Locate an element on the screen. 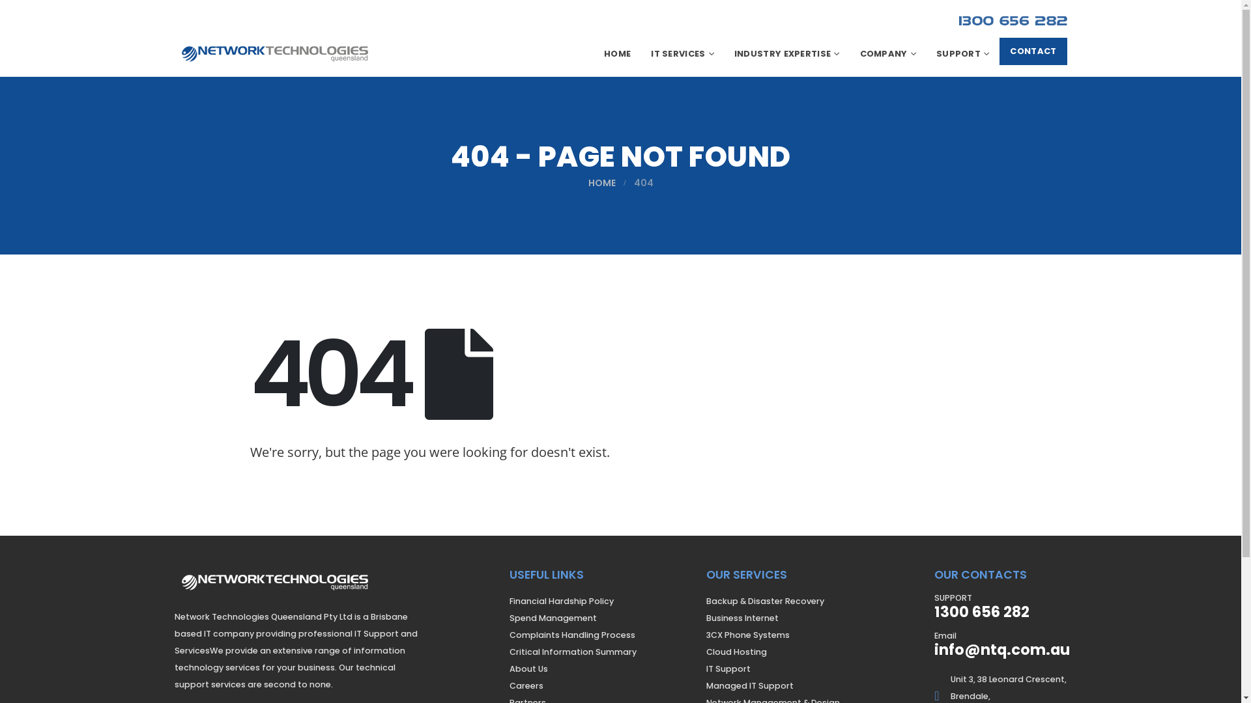  CONTACT is located at coordinates (1033, 51).